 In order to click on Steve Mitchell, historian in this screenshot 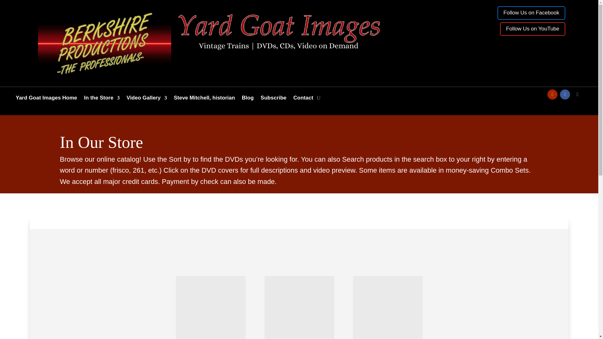, I will do `click(204, 99)`.